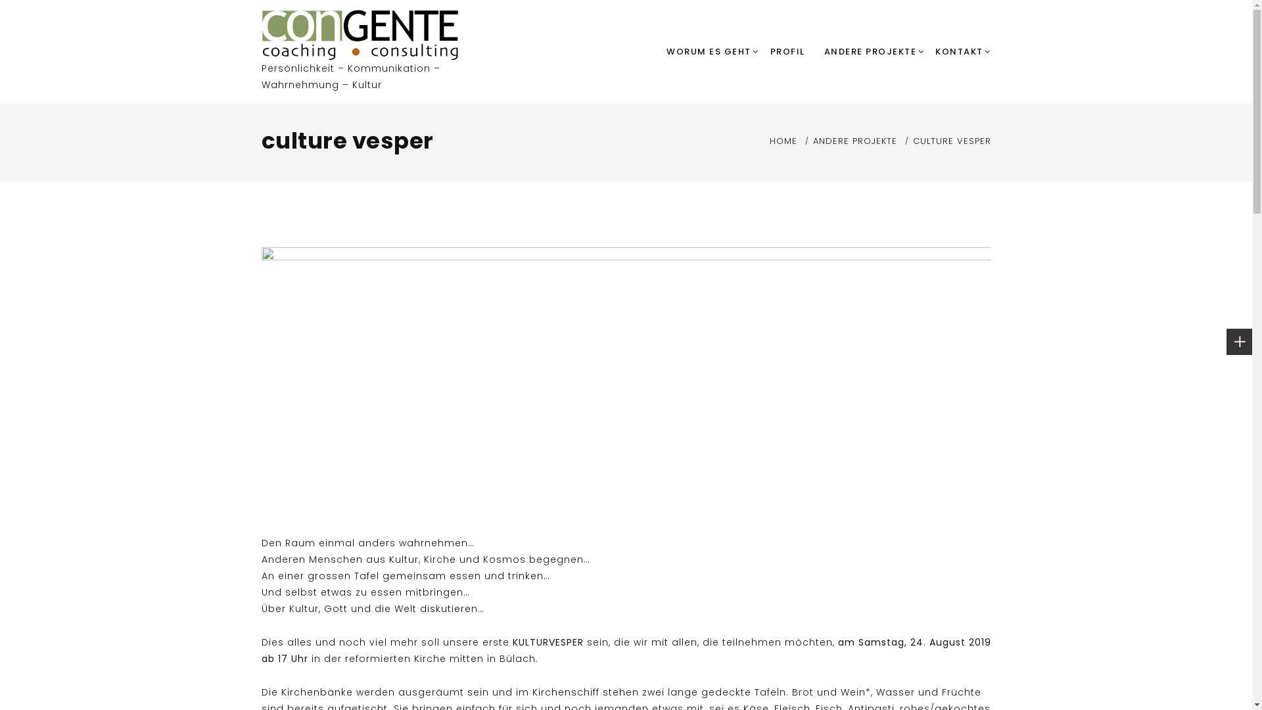 This screenshot has width=1262, height=710. What do you see at coordinates (854, 141) in the screenshot?
I see `ANDERE PROJEKTE` at bounding box center [854, 141].